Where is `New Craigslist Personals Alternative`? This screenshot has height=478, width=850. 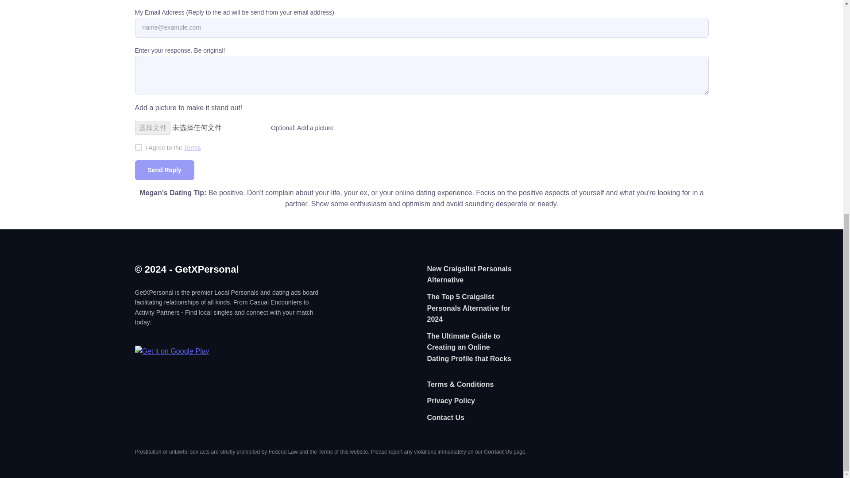 New Craigslist Personals Alternative is located at coordinates (470, 275).